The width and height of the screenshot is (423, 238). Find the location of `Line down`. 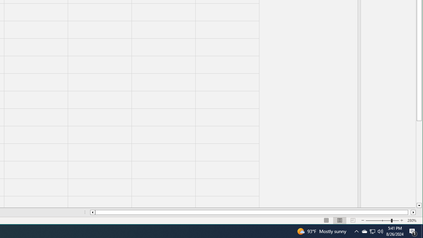

Line down is located at coordinates (93, 212).